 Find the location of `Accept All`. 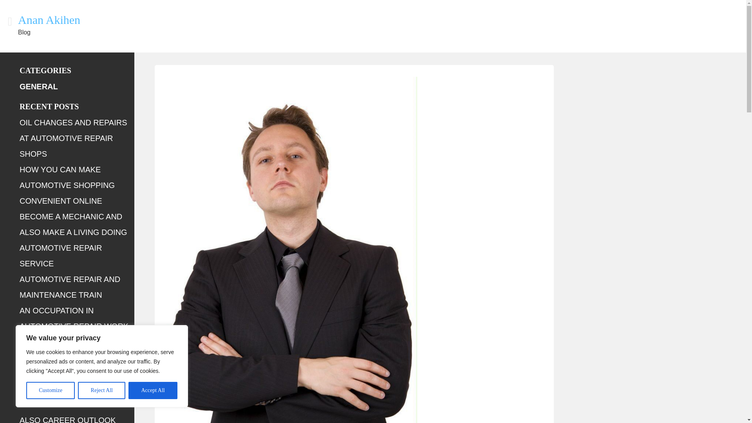

Accept All is located at coordinates (153, 390).